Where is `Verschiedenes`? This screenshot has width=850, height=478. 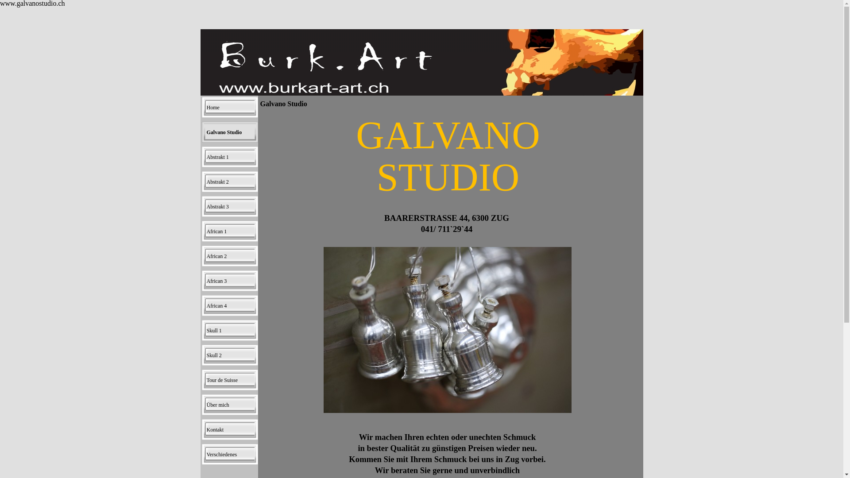 Verschiedenes is located at coordinates (230, 455).